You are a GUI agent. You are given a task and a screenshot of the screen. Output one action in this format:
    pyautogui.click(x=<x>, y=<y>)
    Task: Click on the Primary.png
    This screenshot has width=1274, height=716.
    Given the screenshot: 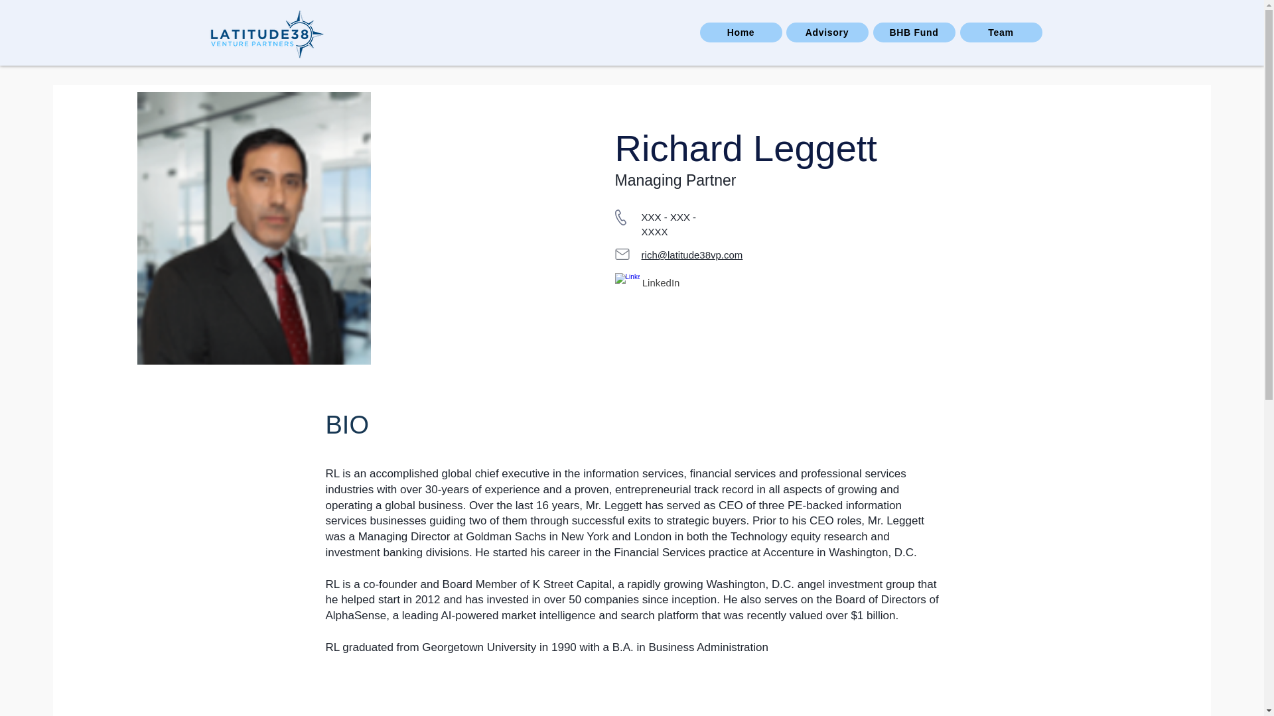 What is the action you would take?
    pyautogui.click(x=264, y=33)
    